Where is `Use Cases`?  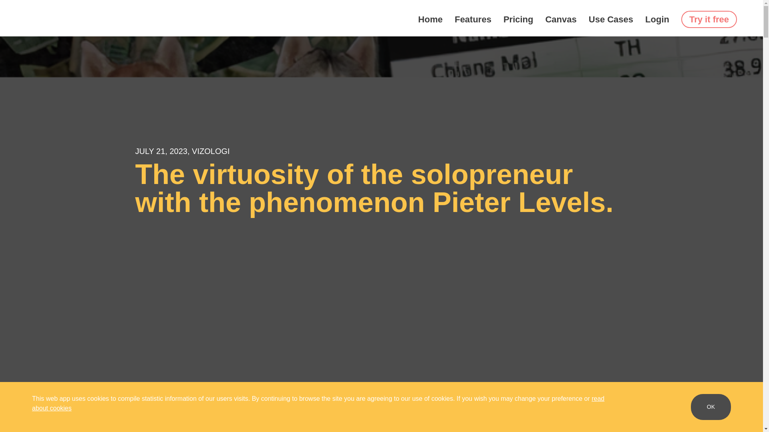
Use Cases is located at coordinates (611, 19).